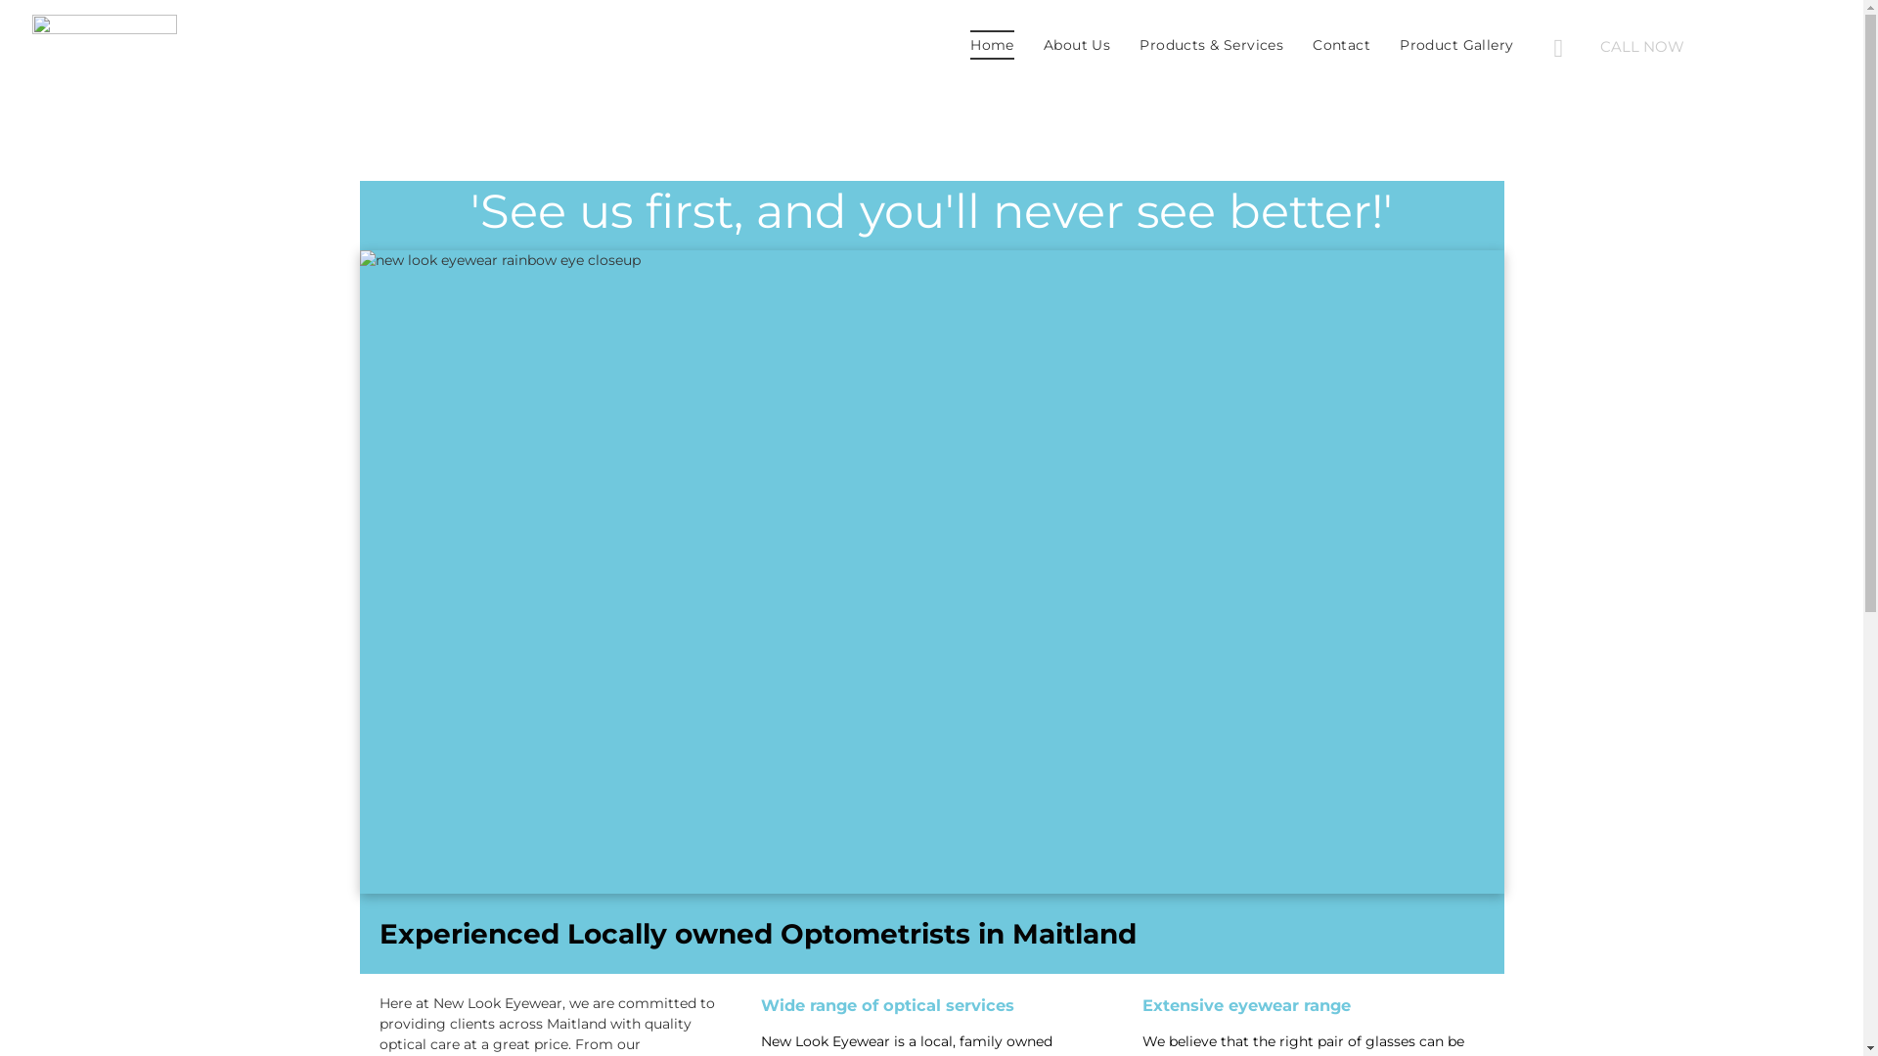 The width and height of the screenshot is (1878, 1056). I want to click on Products & Services, so click(1211, 45).